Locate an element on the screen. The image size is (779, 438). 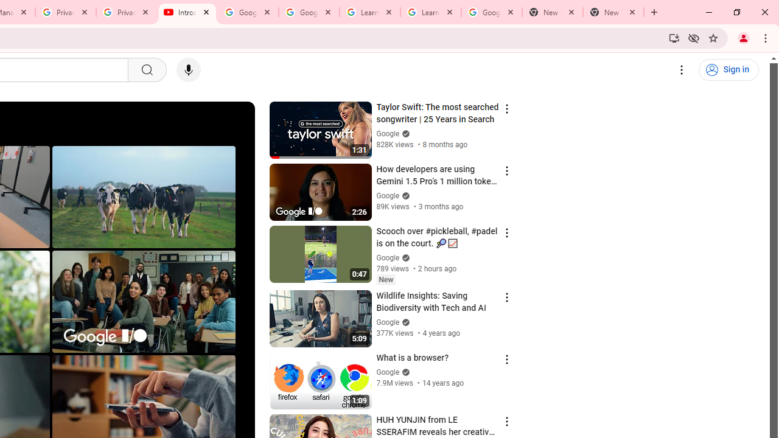
Verified is located at coordinates (404, 372).